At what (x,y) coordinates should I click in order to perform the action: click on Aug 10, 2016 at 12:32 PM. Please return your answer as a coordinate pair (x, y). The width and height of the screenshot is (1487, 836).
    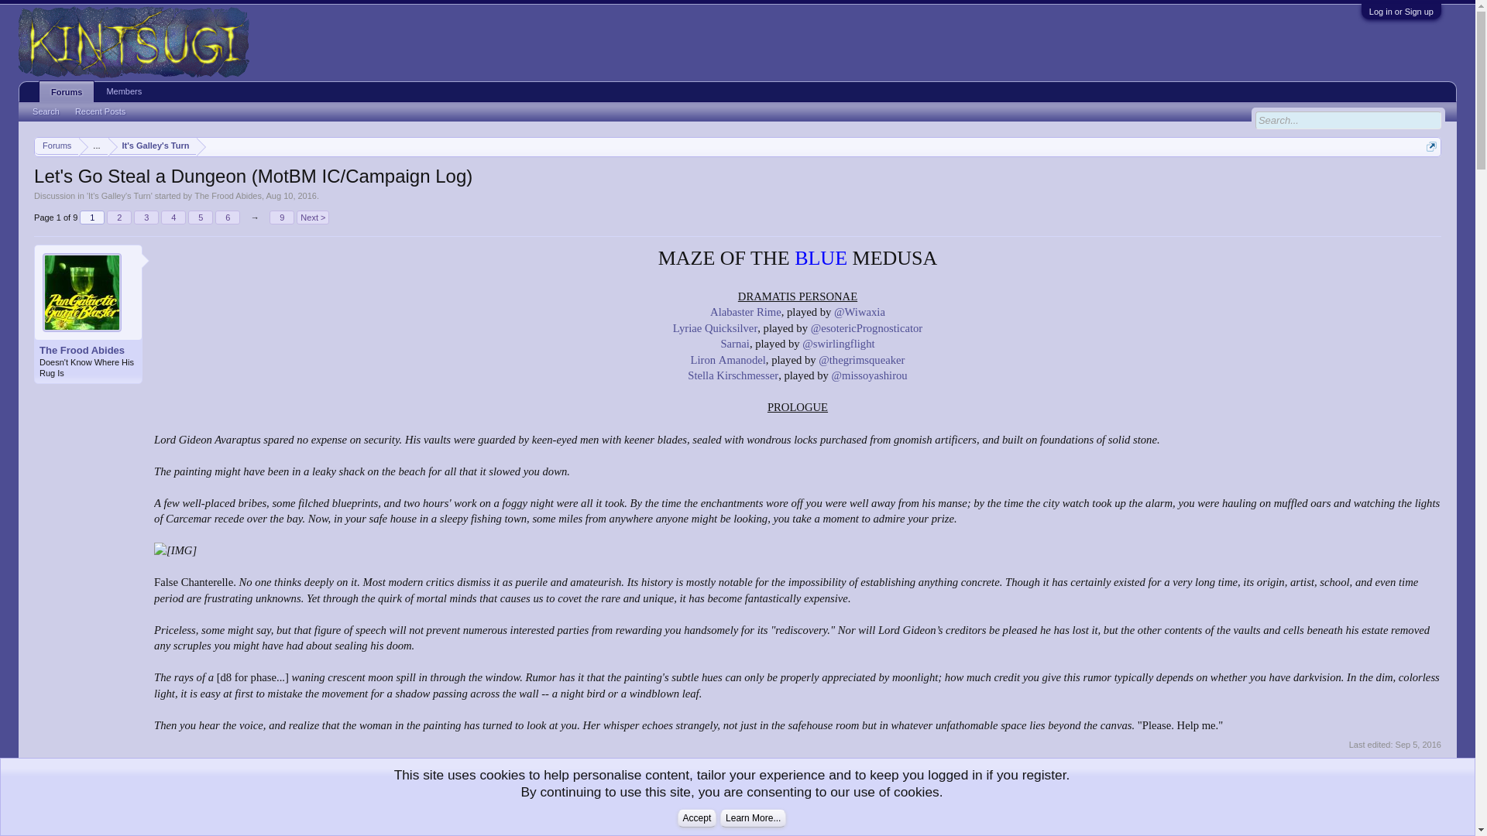
    Looking at the image, I should click on (768, 312).